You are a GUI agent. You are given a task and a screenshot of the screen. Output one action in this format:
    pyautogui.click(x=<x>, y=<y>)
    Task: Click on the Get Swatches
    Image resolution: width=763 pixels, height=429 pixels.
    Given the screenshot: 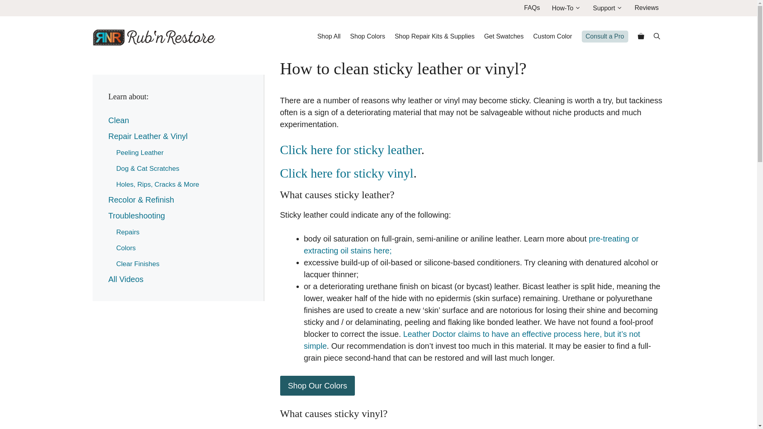 What is the action you would take?
    pyautogui.click(x=504, y=38)
    